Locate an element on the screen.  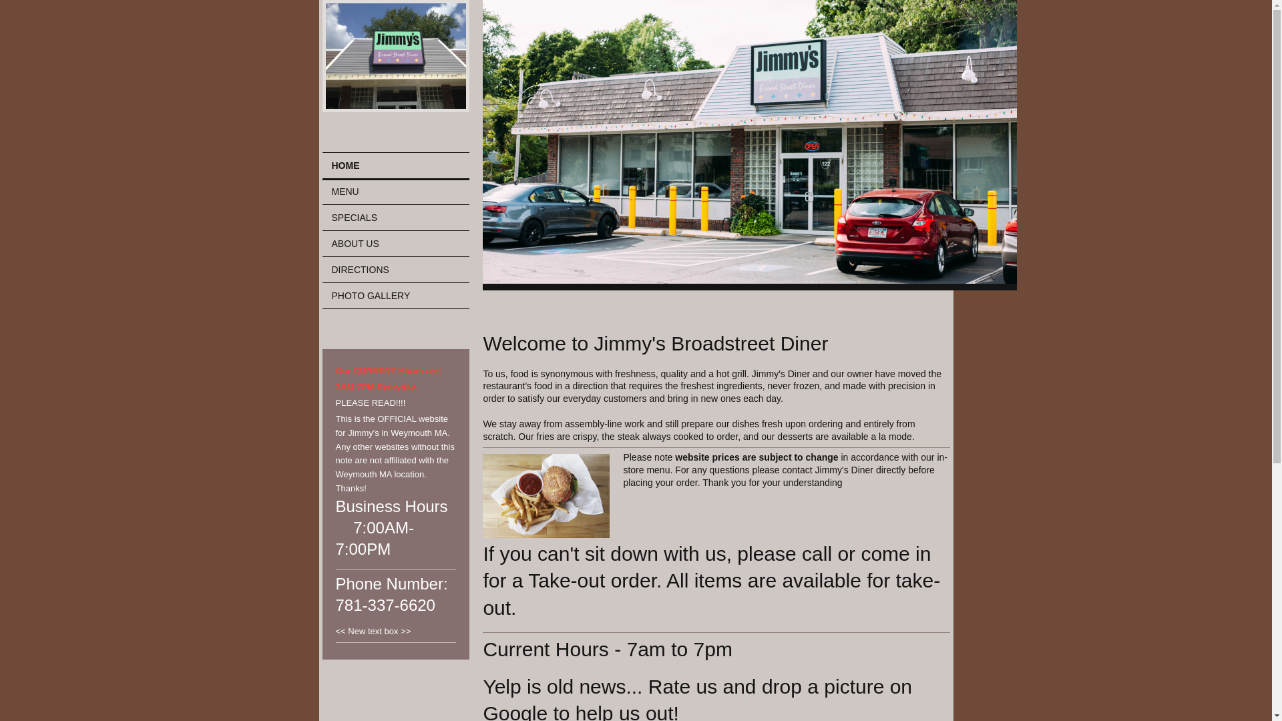
DIRECTIONS is located at coordinates (395, 270).